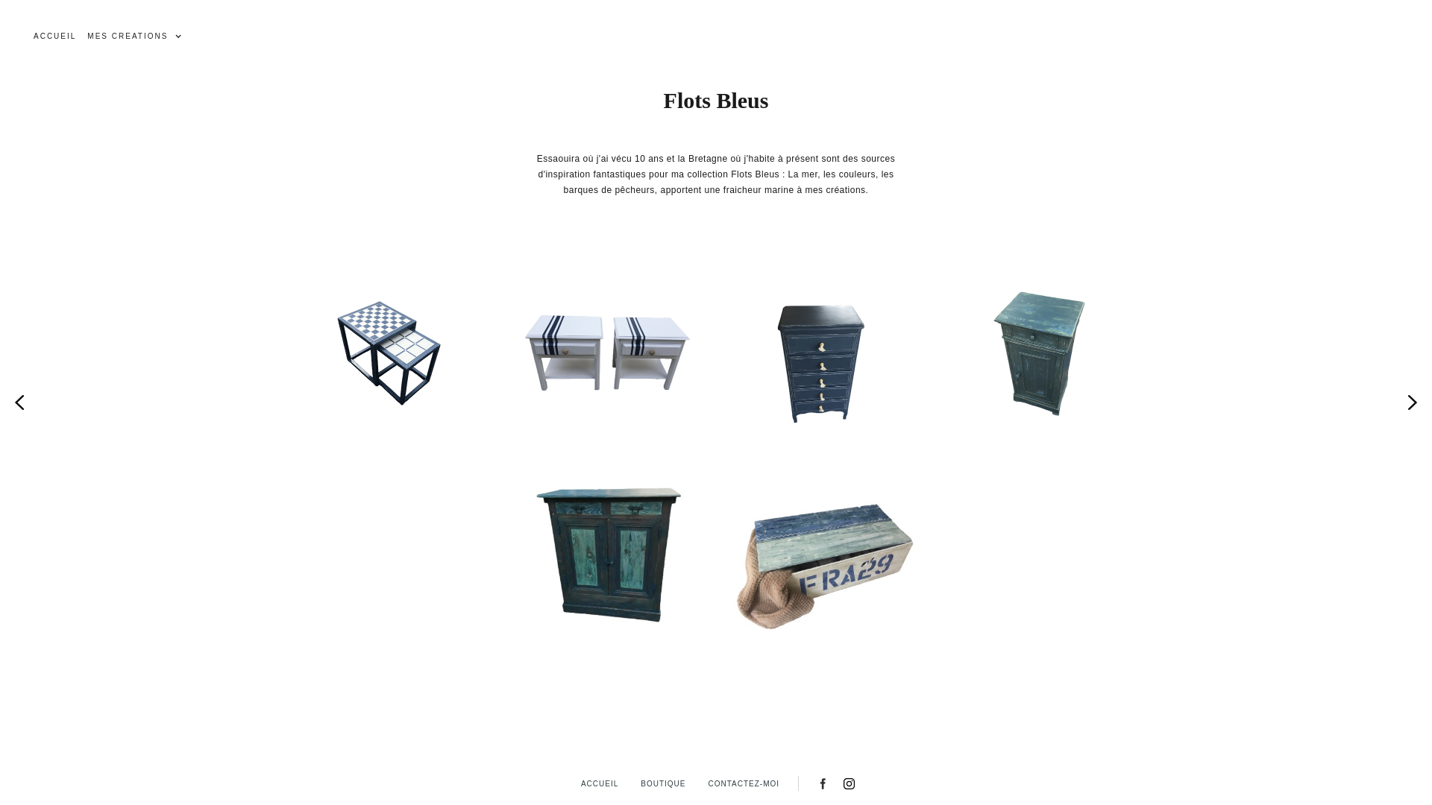 The image size is (1432, 805). What do you see at coordinates (55, 37) in the screenshot?
I see `ACCUEIL` at bounding box center [55, 37].